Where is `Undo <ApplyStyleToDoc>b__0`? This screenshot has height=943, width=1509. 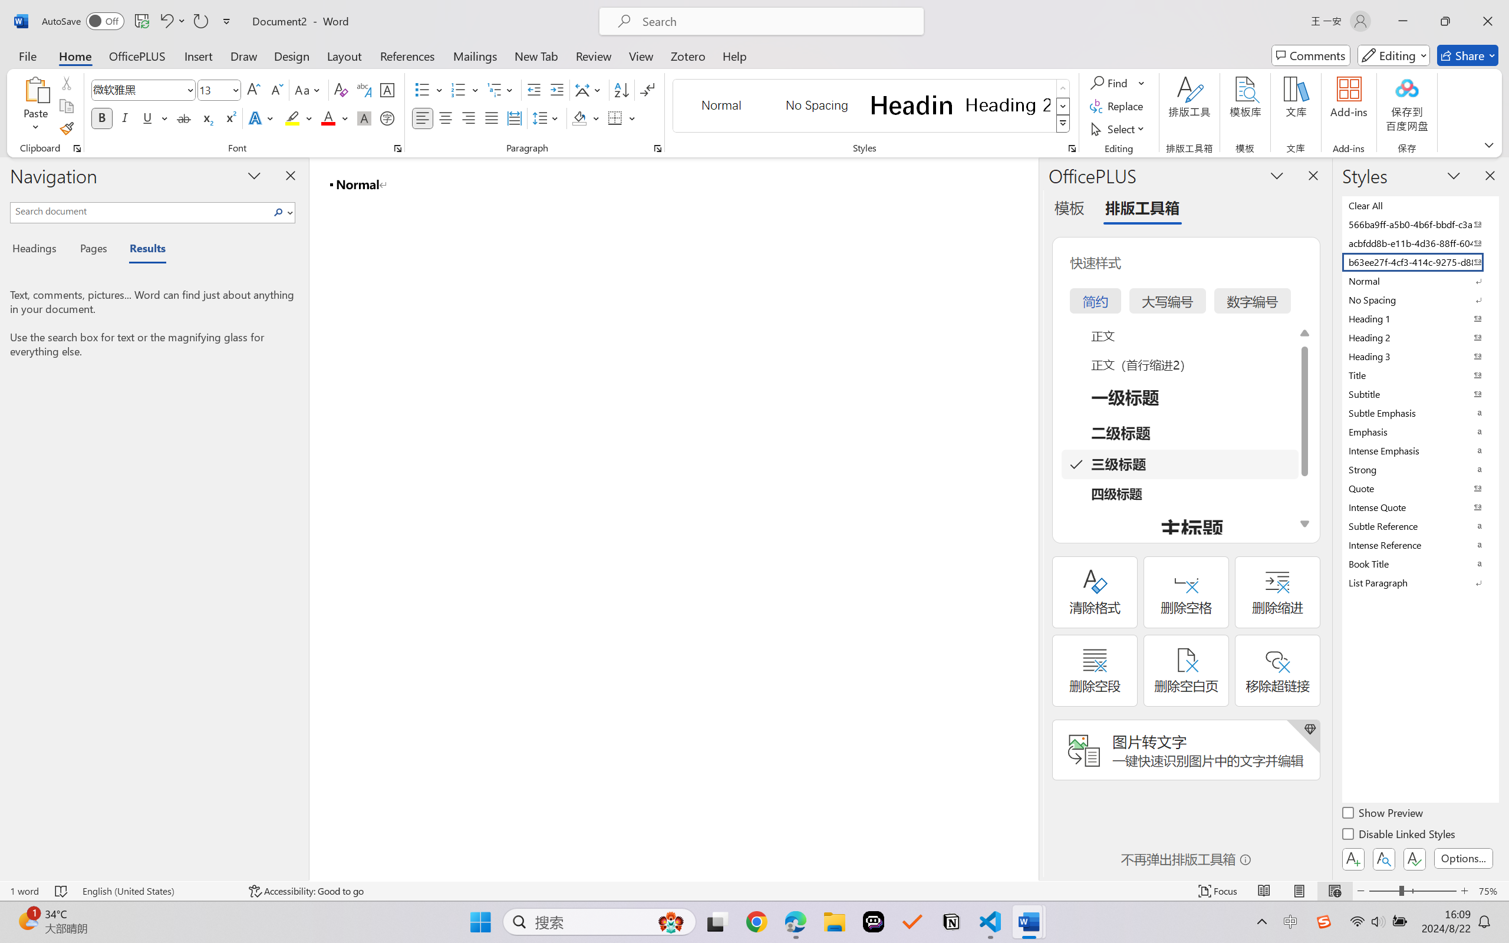 Undo <ApplyStyleToDoc>b__0 is located at coordinates (172, 21).